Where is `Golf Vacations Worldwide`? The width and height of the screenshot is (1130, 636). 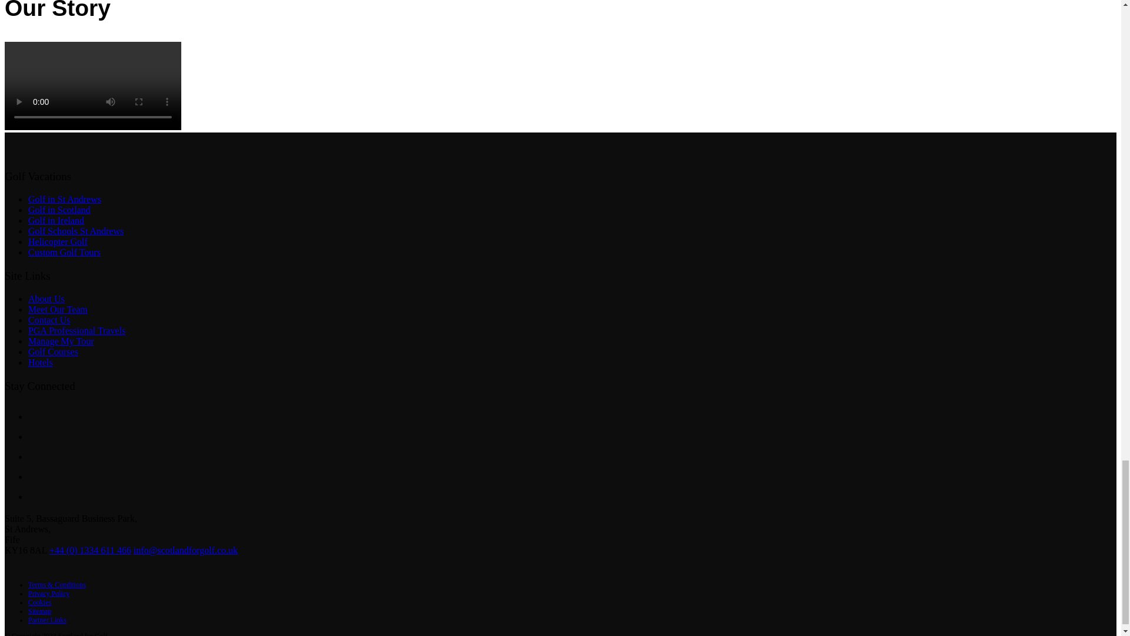
Golf Vacations Worldwide is located at coordinates (58, 309).